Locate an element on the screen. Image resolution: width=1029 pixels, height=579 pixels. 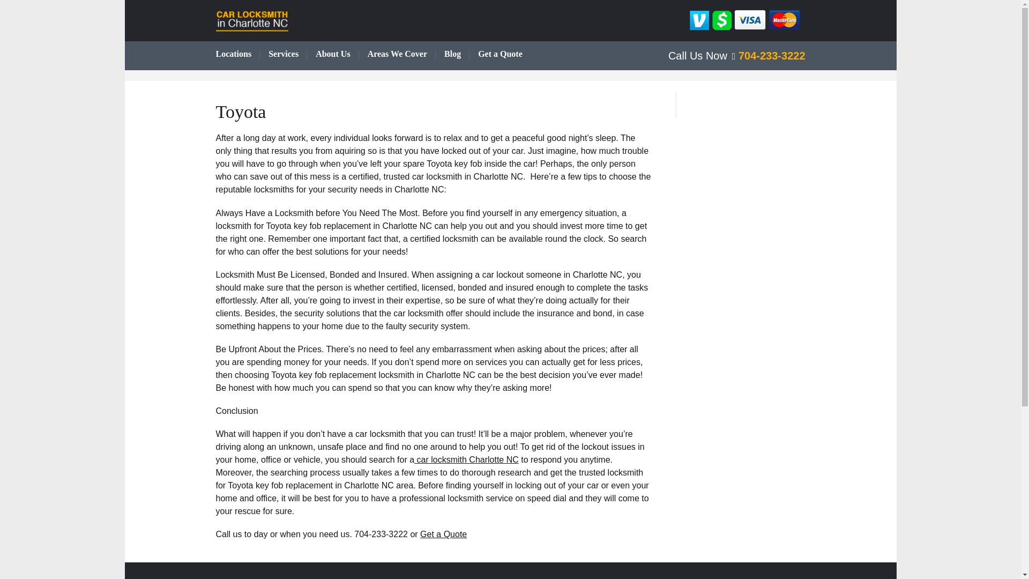
Locations is located at coordinates (237, 55).